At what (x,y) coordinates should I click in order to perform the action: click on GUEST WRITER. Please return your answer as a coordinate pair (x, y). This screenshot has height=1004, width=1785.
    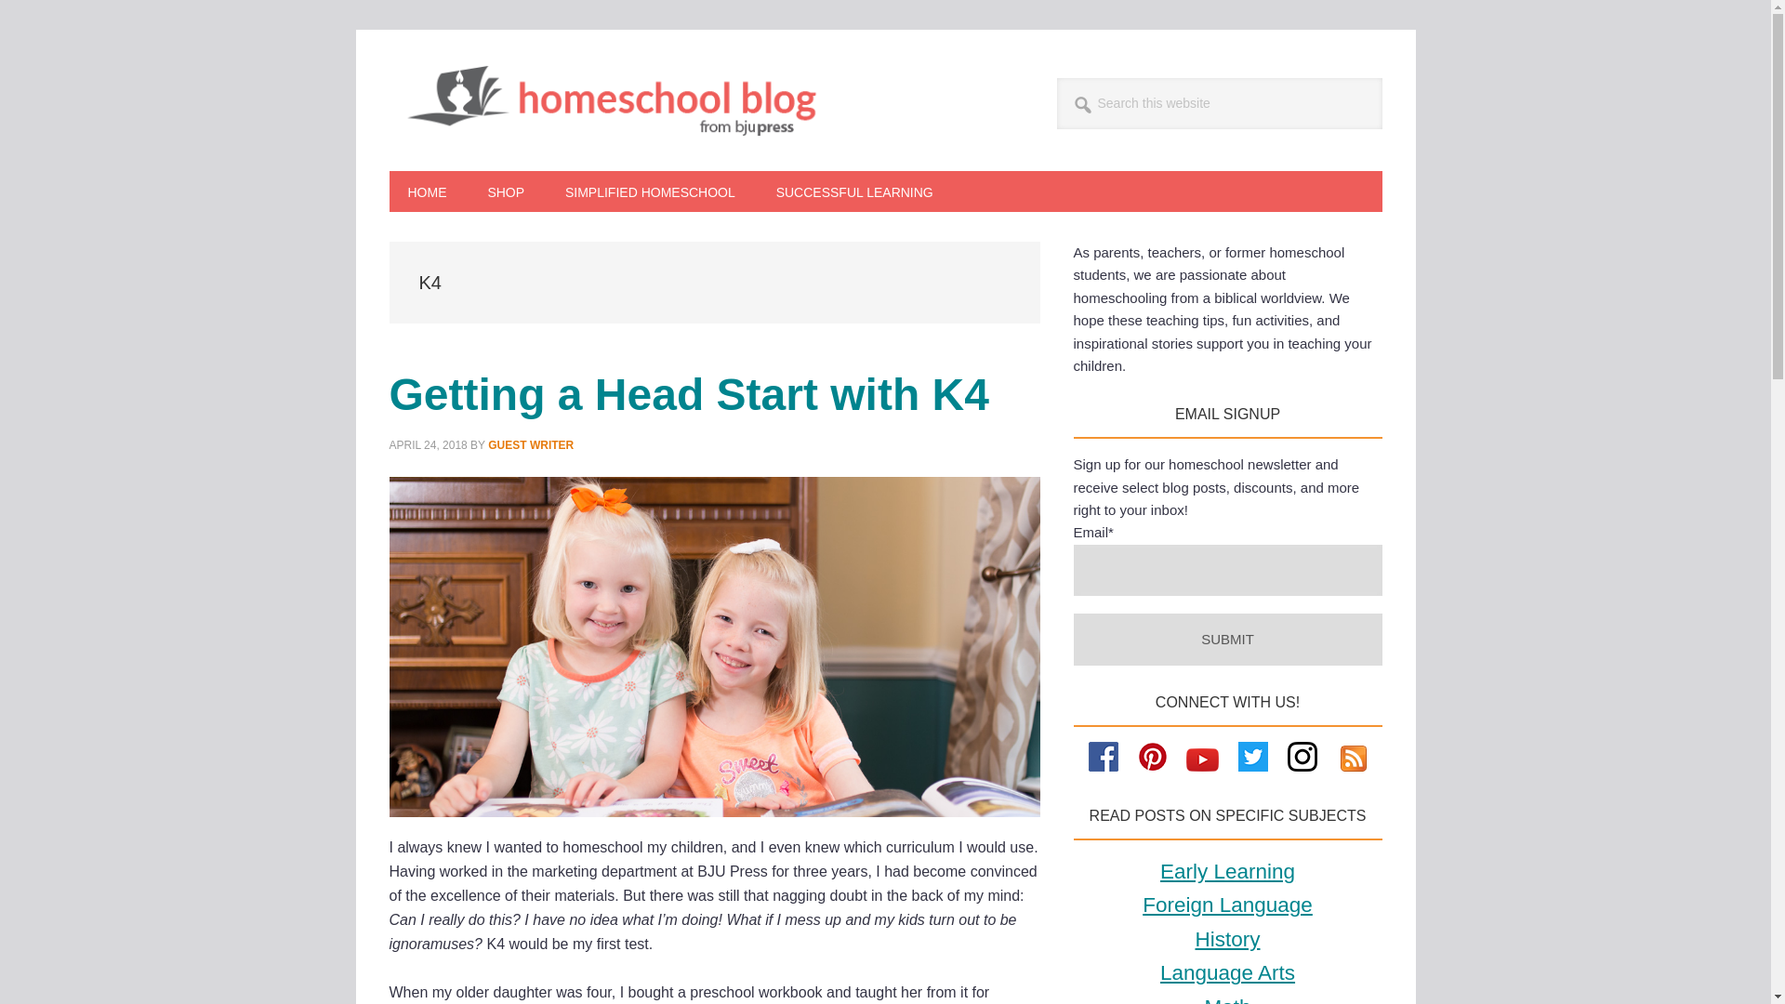
    Looking at the image, I should click on (530, 444).